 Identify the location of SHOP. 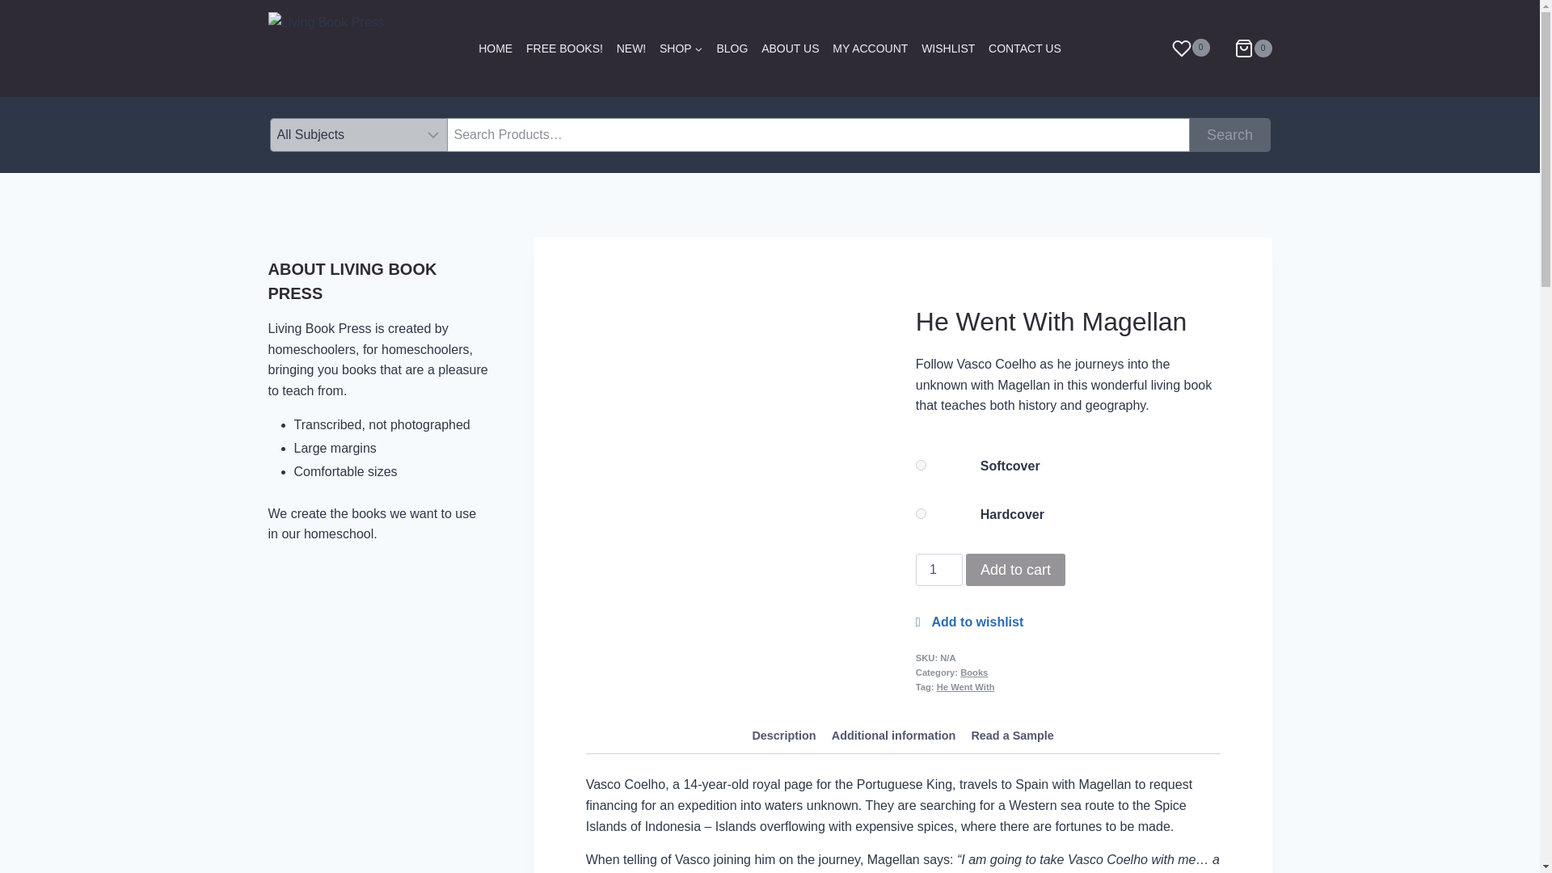
(681, 47).